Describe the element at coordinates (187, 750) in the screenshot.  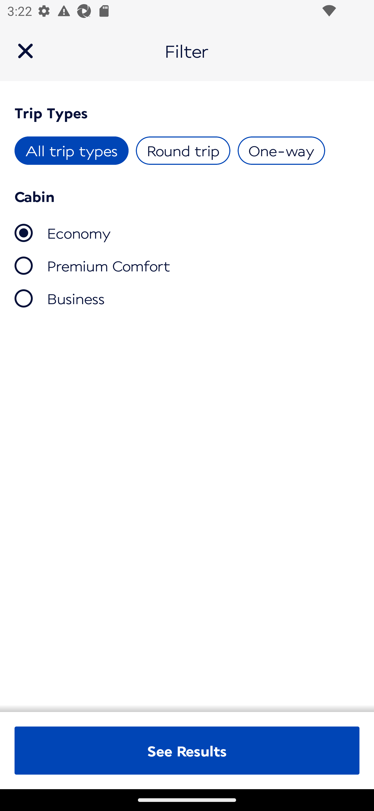
I see `See Results` at that location.